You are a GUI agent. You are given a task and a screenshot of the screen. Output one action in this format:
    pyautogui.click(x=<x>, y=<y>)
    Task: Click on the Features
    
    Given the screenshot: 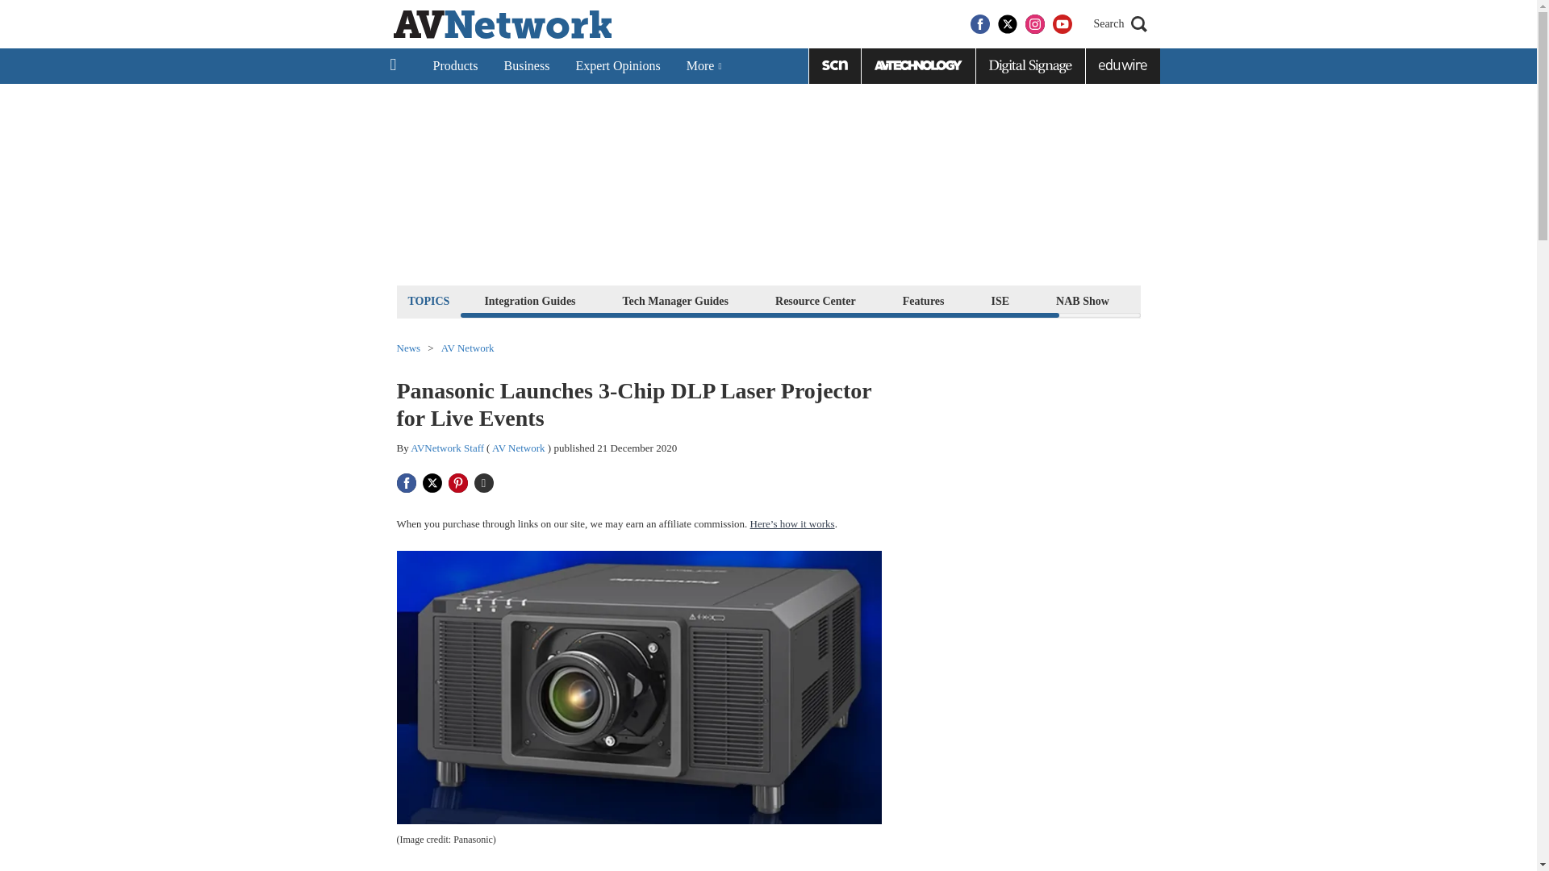 What is the action you would take?
    pyautogui.click(x=923, y=300)
    